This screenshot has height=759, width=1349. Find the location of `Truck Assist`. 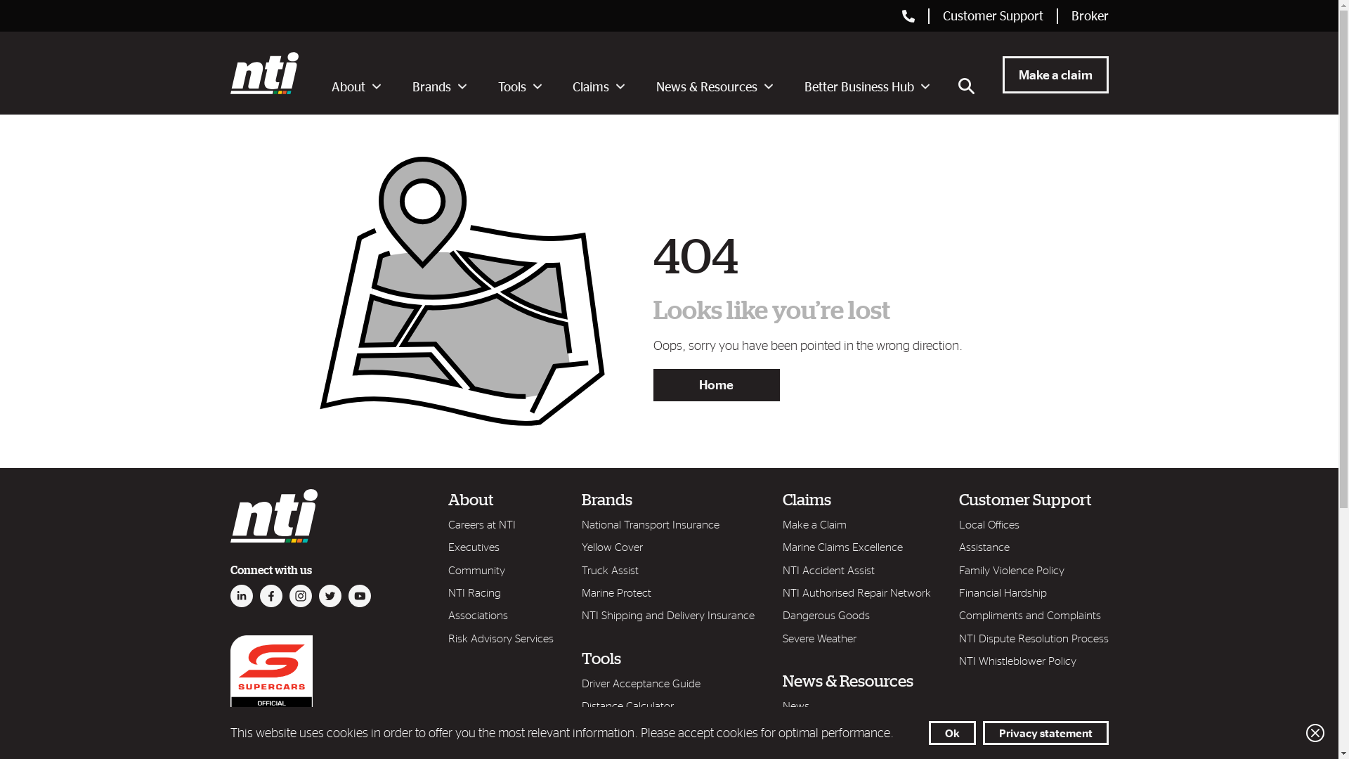

Truck Assist is located at coordinates (610, 570).